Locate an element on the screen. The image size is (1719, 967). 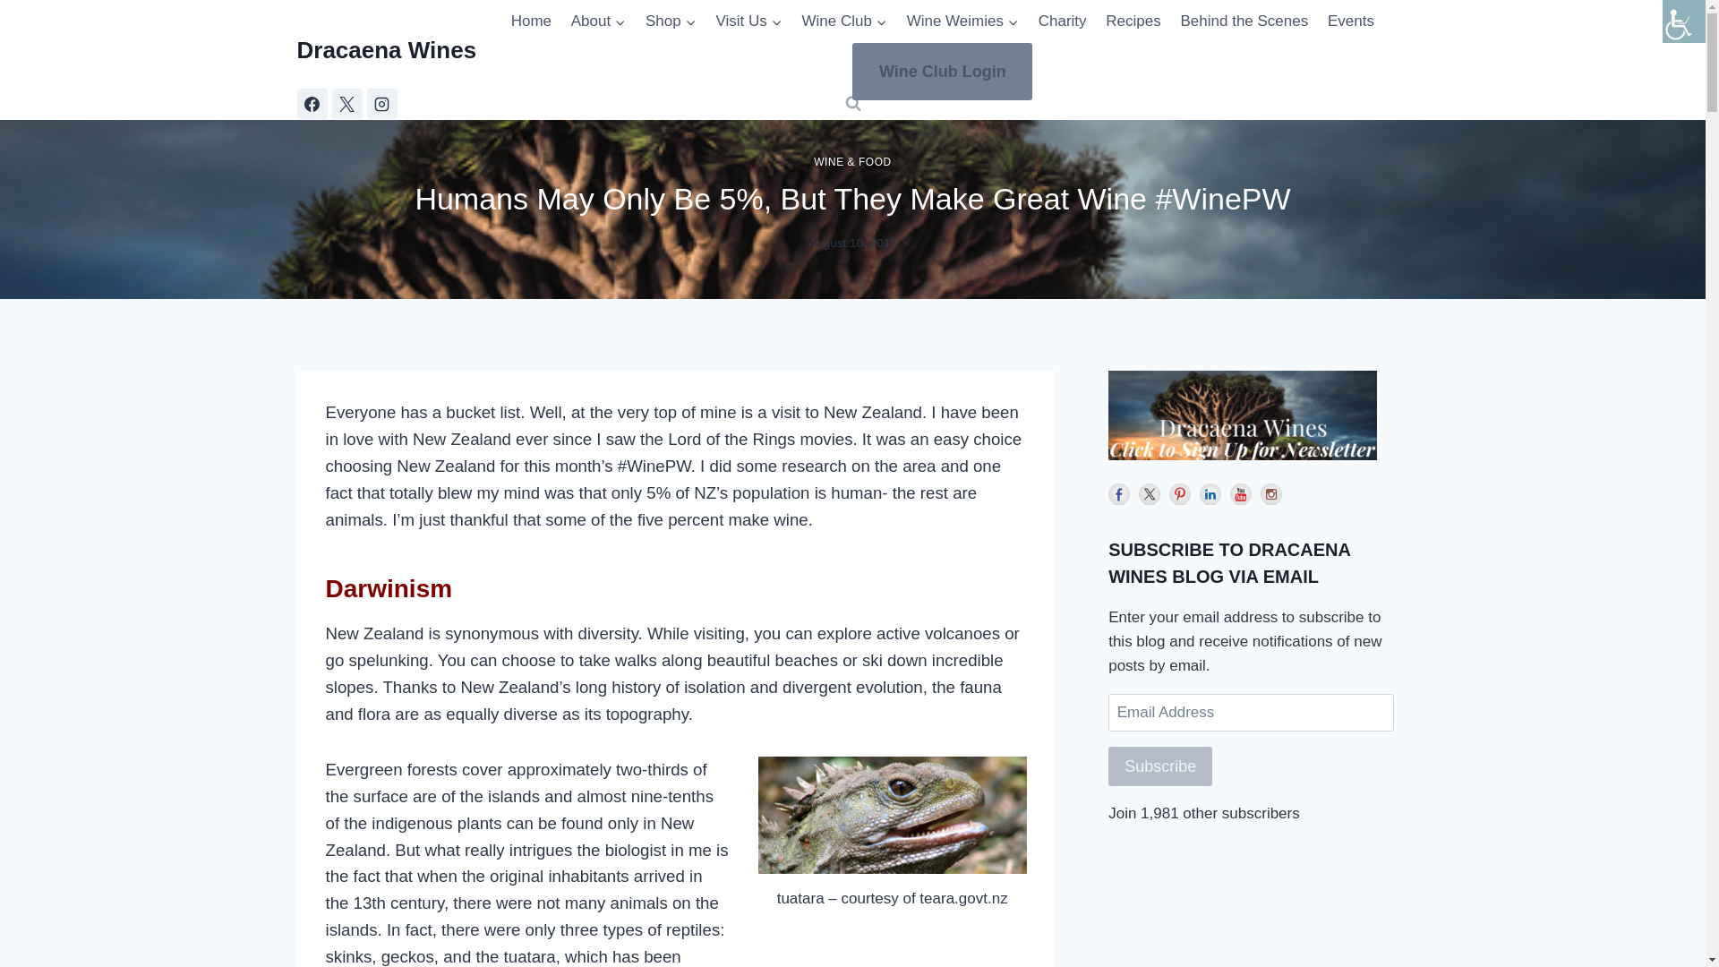
Dracaena Wines is located at coordinates (387, 50).